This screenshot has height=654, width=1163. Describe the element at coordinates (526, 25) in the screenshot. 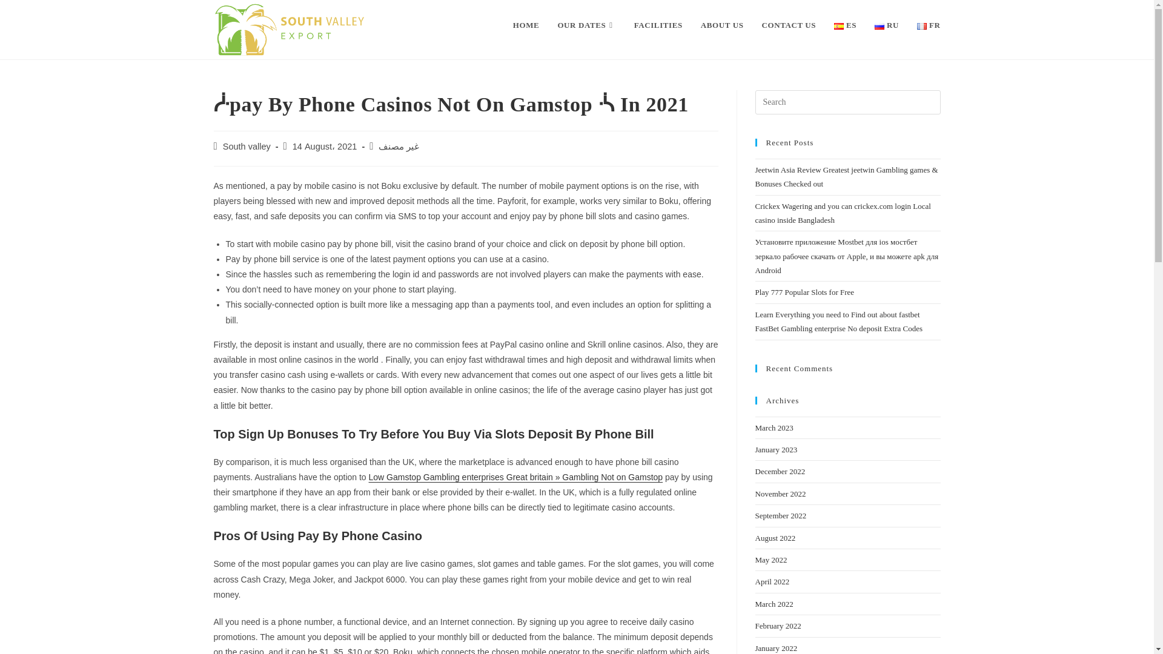

I see `HOME` at that location.